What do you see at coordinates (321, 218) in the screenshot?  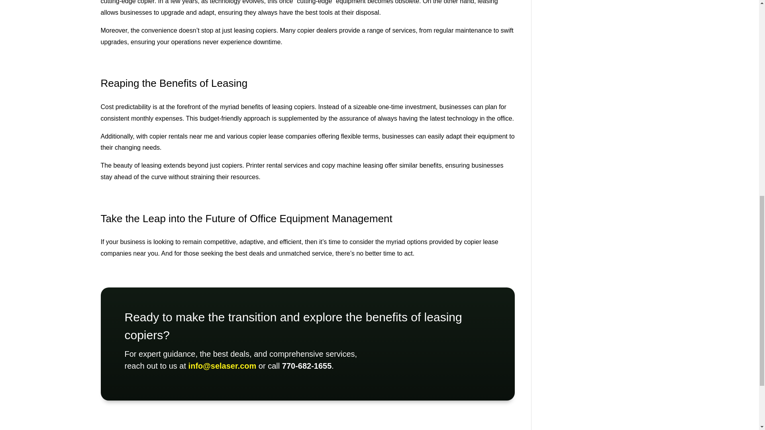 I see `Office Equipment Management` at bounding box center [321, 218].